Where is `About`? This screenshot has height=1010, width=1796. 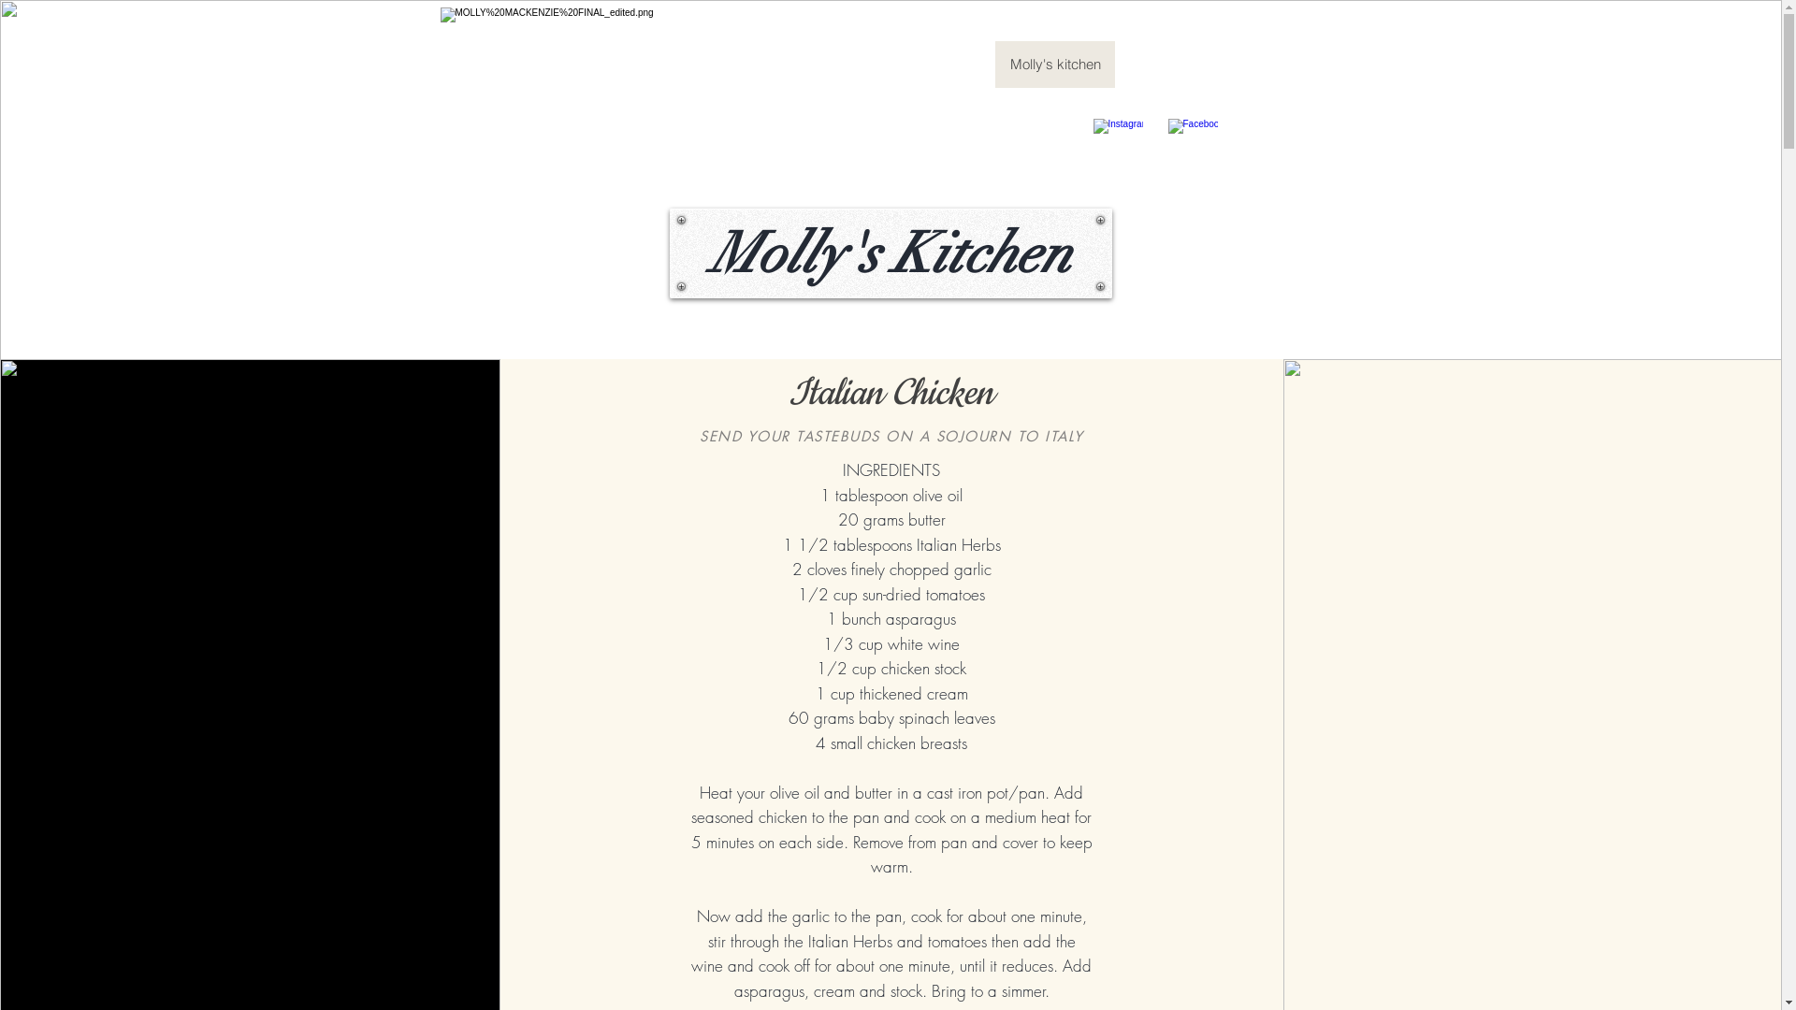
About is located at coordinates (878, 65).